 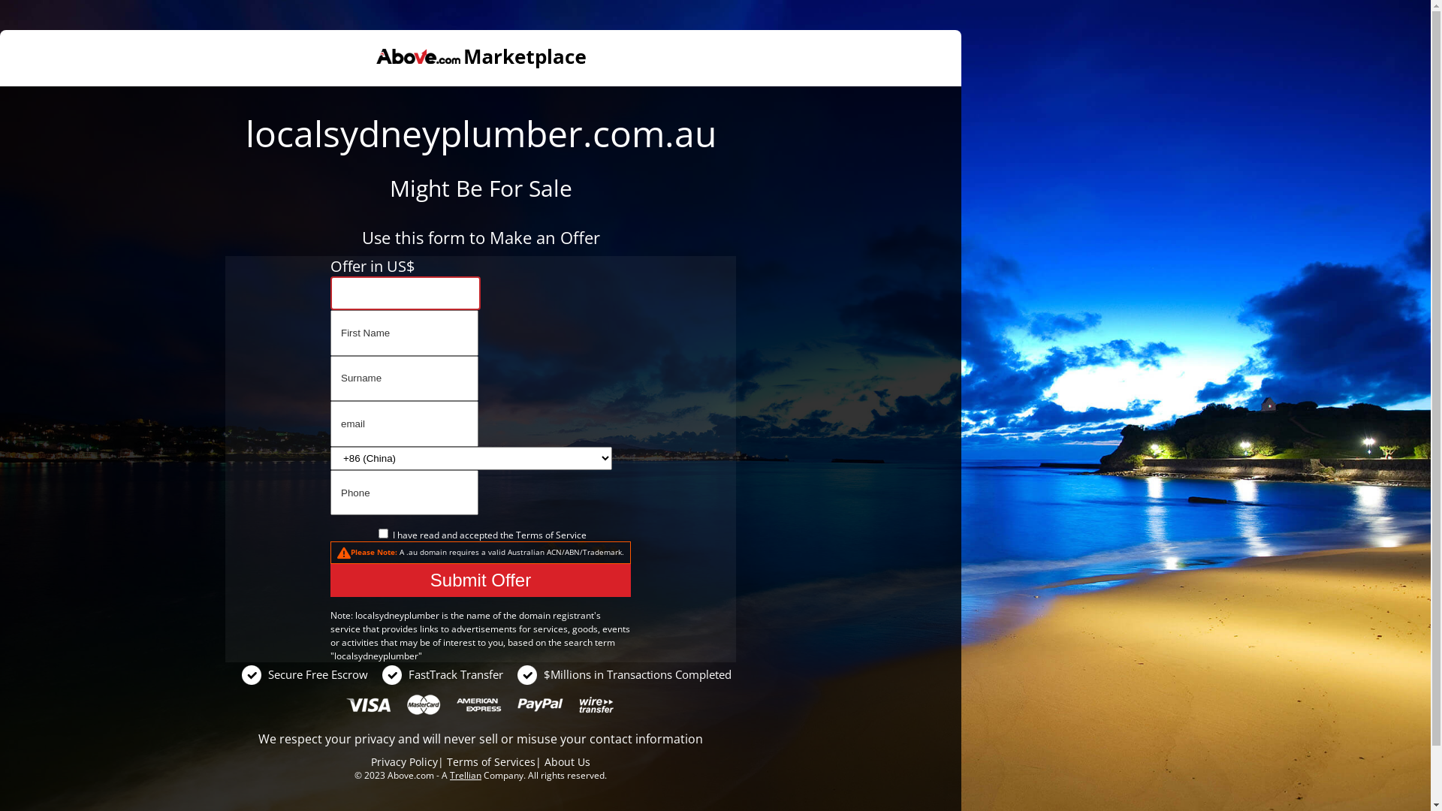 I want to click on Terms of Services, so click(x=491, y=761).